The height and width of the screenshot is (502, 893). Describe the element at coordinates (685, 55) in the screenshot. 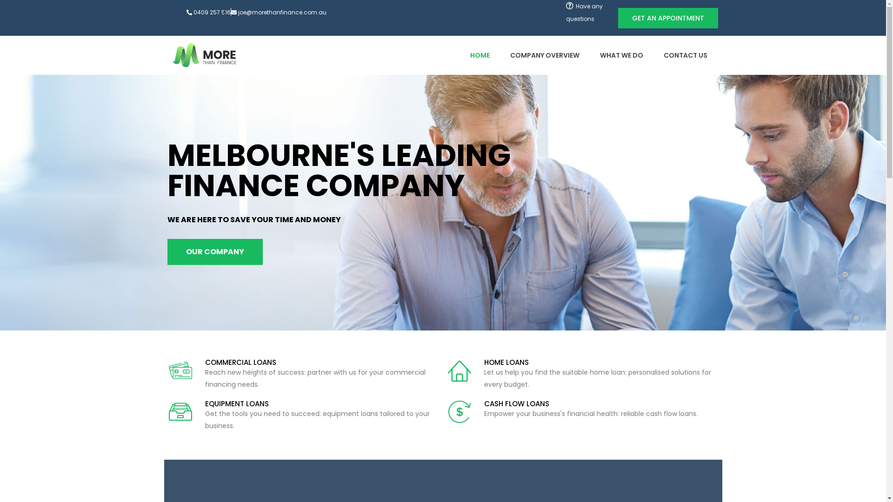

I see `CONTACT US` at that location.